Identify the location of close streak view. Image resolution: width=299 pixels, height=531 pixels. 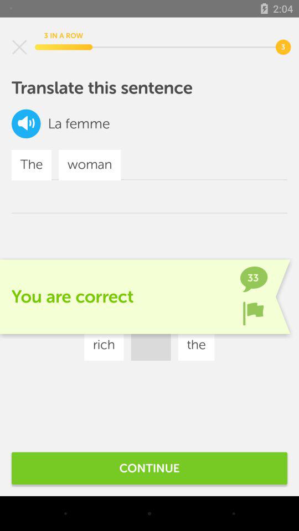
(19, 47).